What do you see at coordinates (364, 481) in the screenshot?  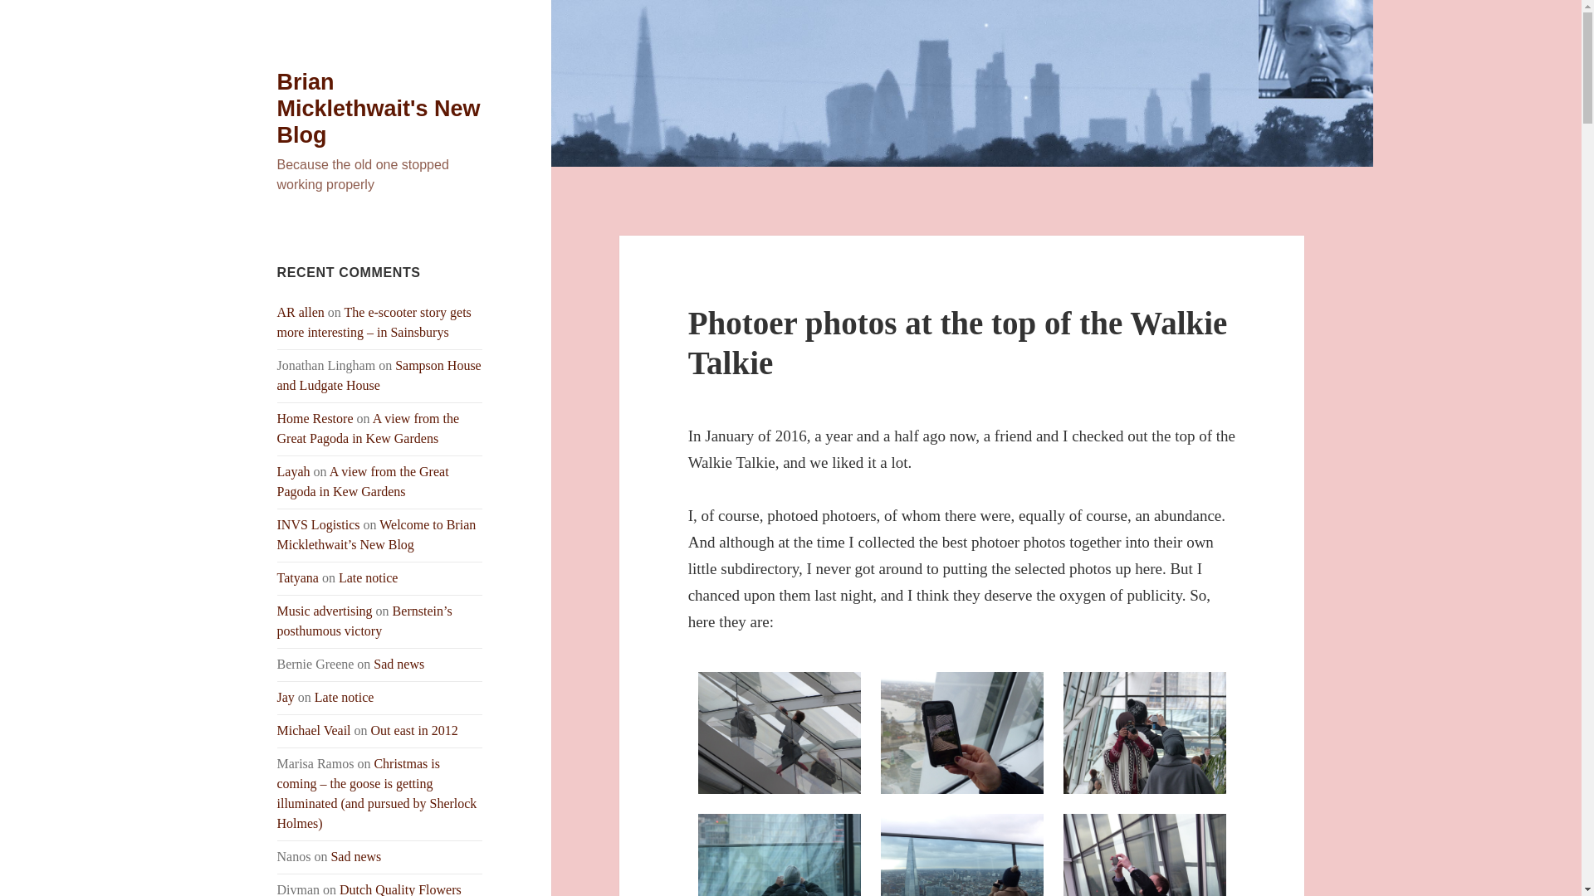 I see `A view from the Great Pagoda in Kew Gardens` at bounding box center [364, 481].